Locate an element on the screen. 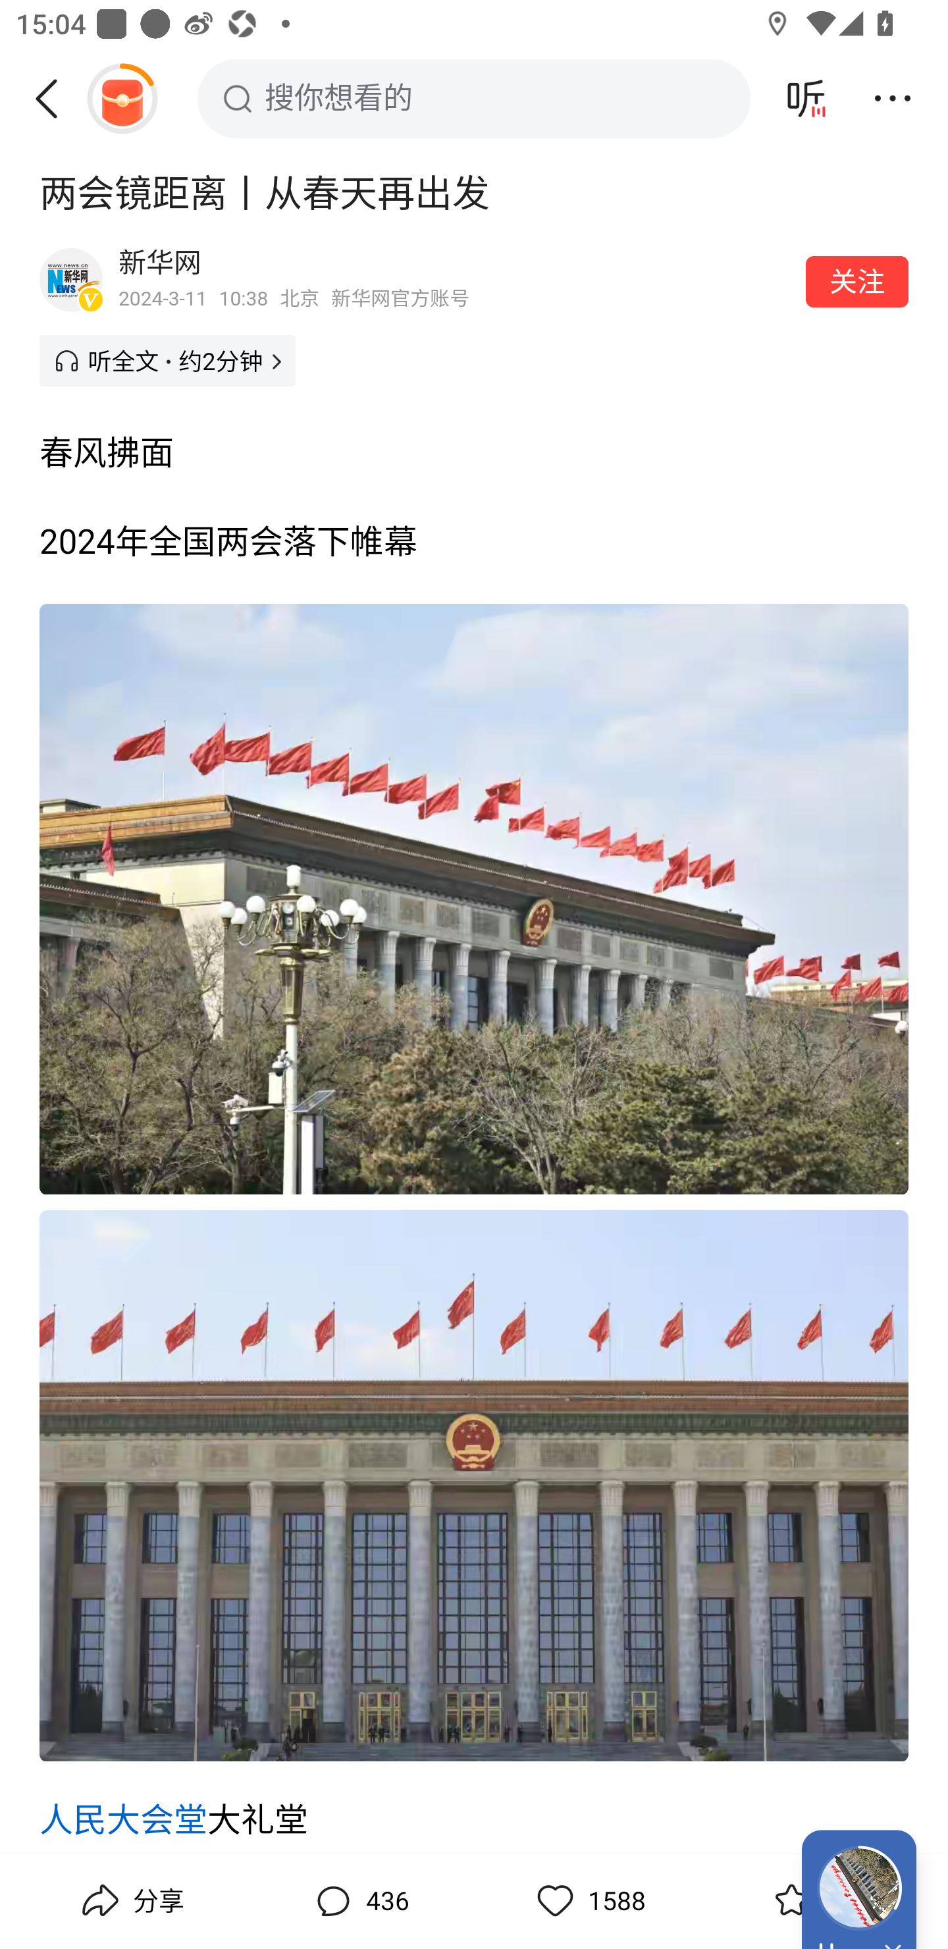  分享 is located at coordinates (130, 1901).